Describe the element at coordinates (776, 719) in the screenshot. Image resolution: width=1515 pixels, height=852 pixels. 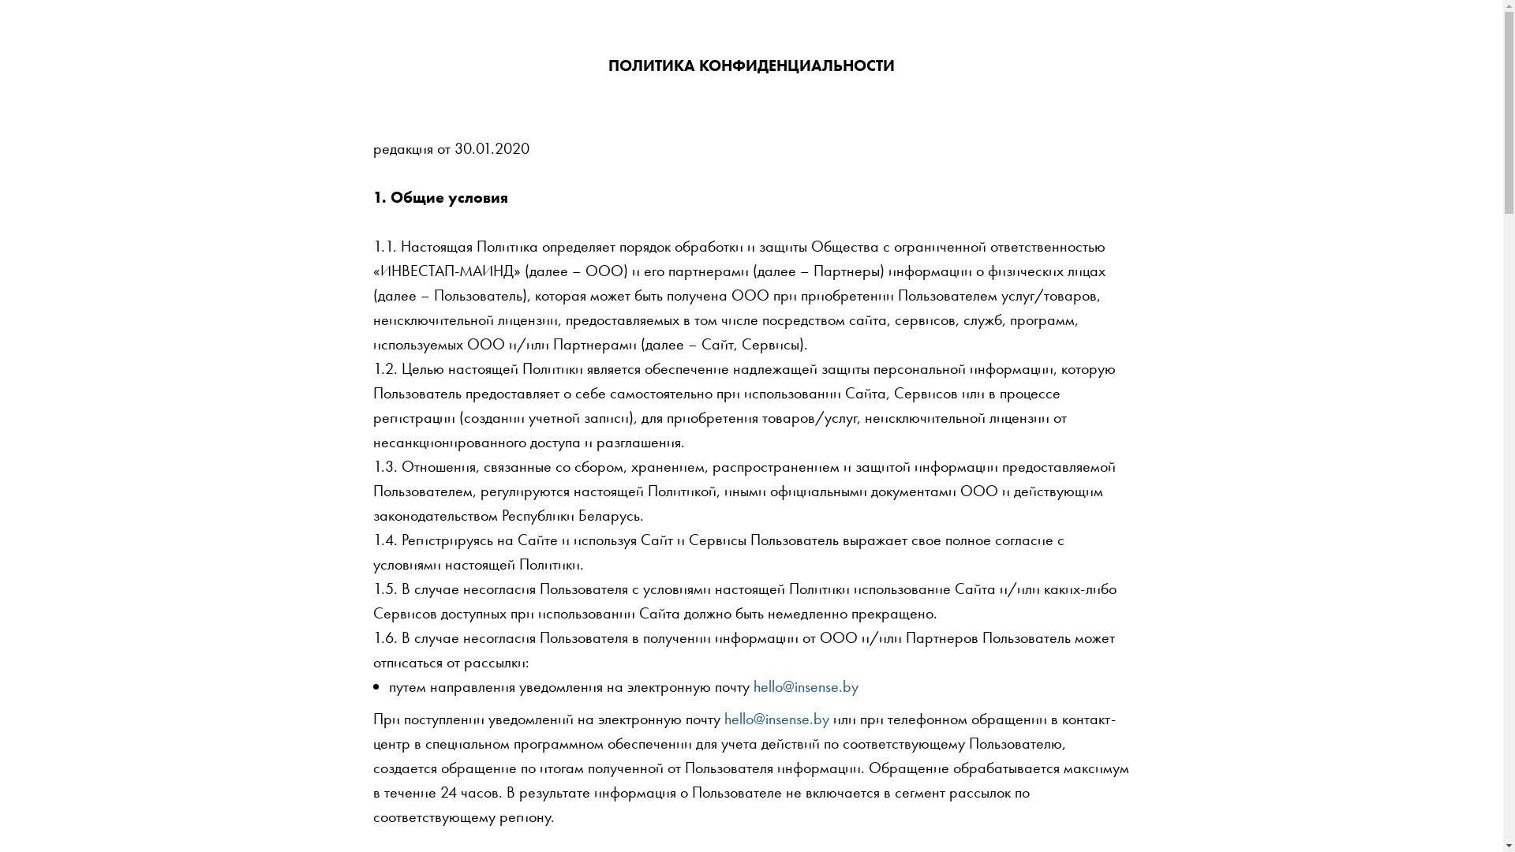
I see `hello@insense.by` at that location.